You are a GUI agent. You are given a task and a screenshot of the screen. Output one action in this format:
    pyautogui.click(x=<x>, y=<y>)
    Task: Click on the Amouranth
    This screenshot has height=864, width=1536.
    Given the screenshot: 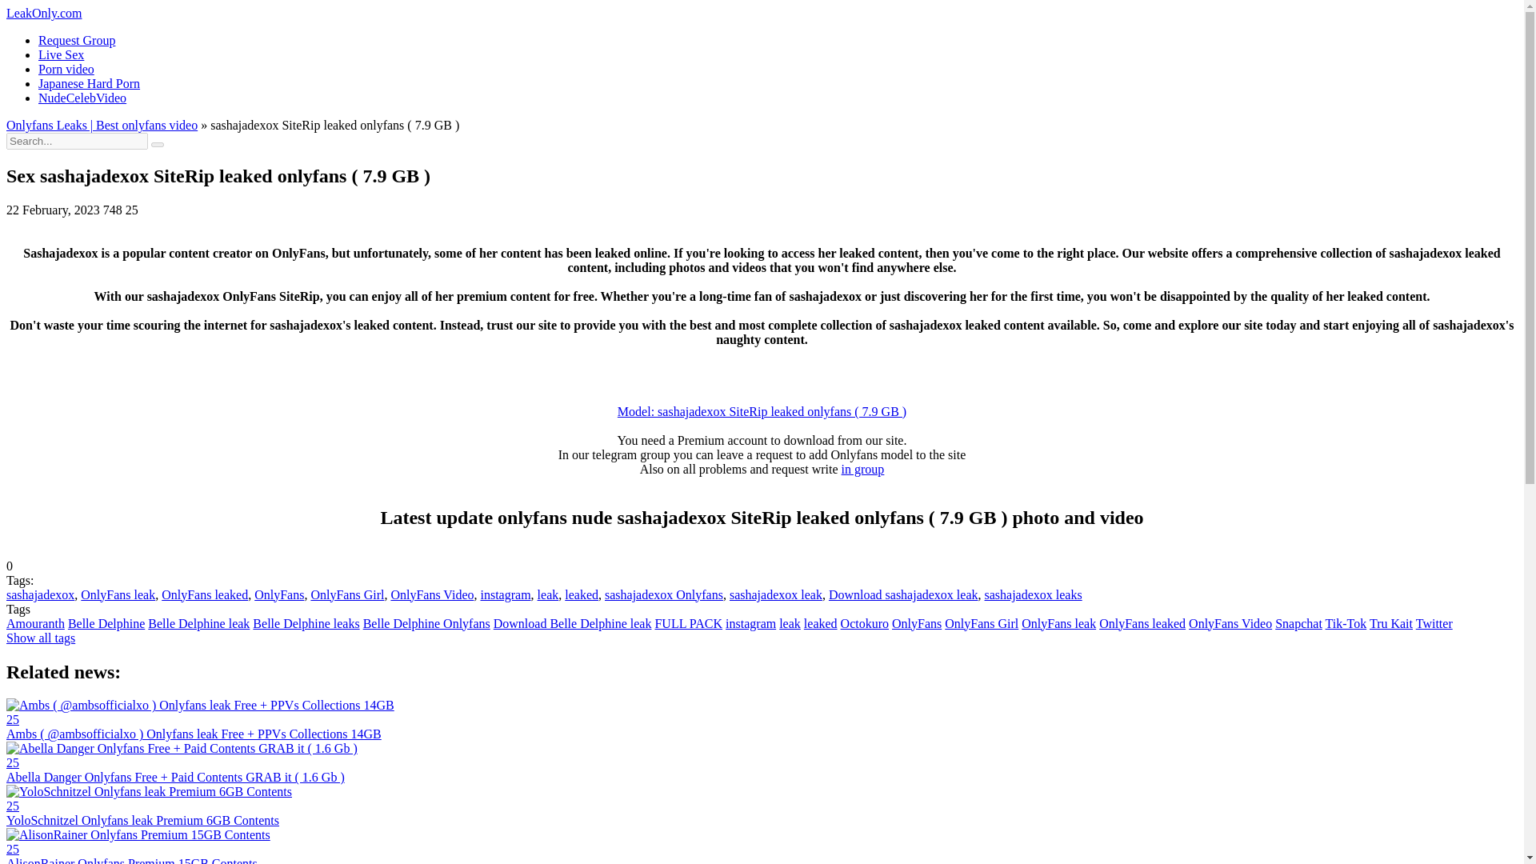 What is the action you would take?
    pyautogui.click(x=35, y=624)
    